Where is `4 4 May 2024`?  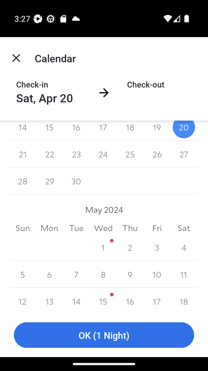 4 4 May 2024 is located at coordinates (184, 247).